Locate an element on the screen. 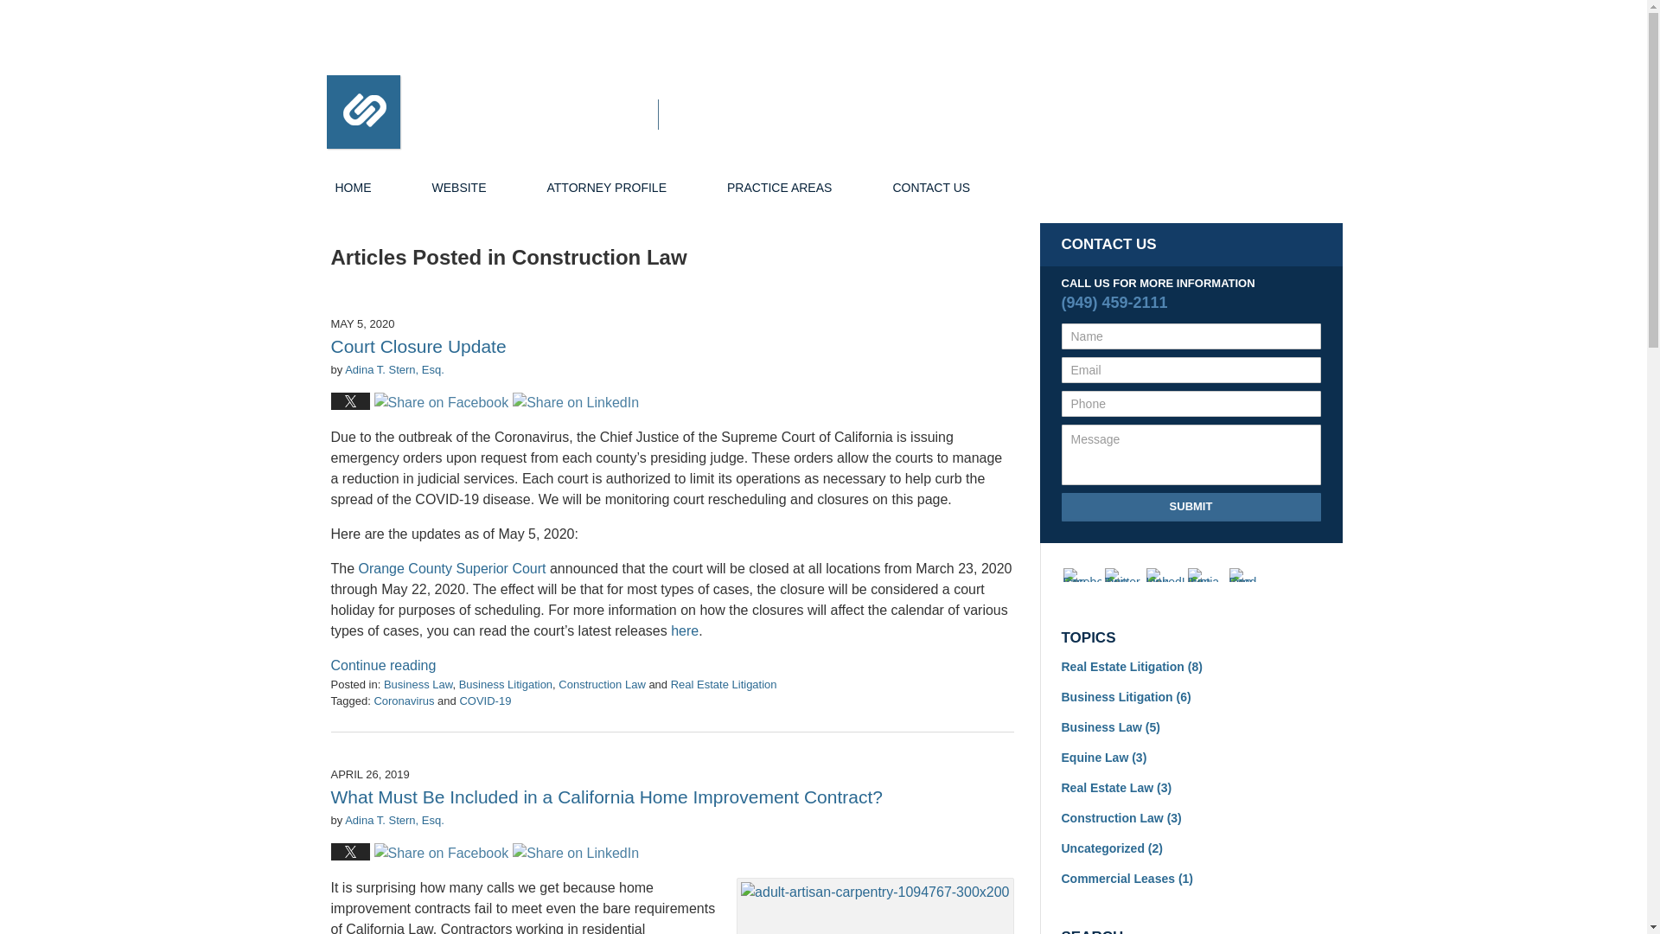  PRACTICE AREAS is located at coordinates (779, 188).